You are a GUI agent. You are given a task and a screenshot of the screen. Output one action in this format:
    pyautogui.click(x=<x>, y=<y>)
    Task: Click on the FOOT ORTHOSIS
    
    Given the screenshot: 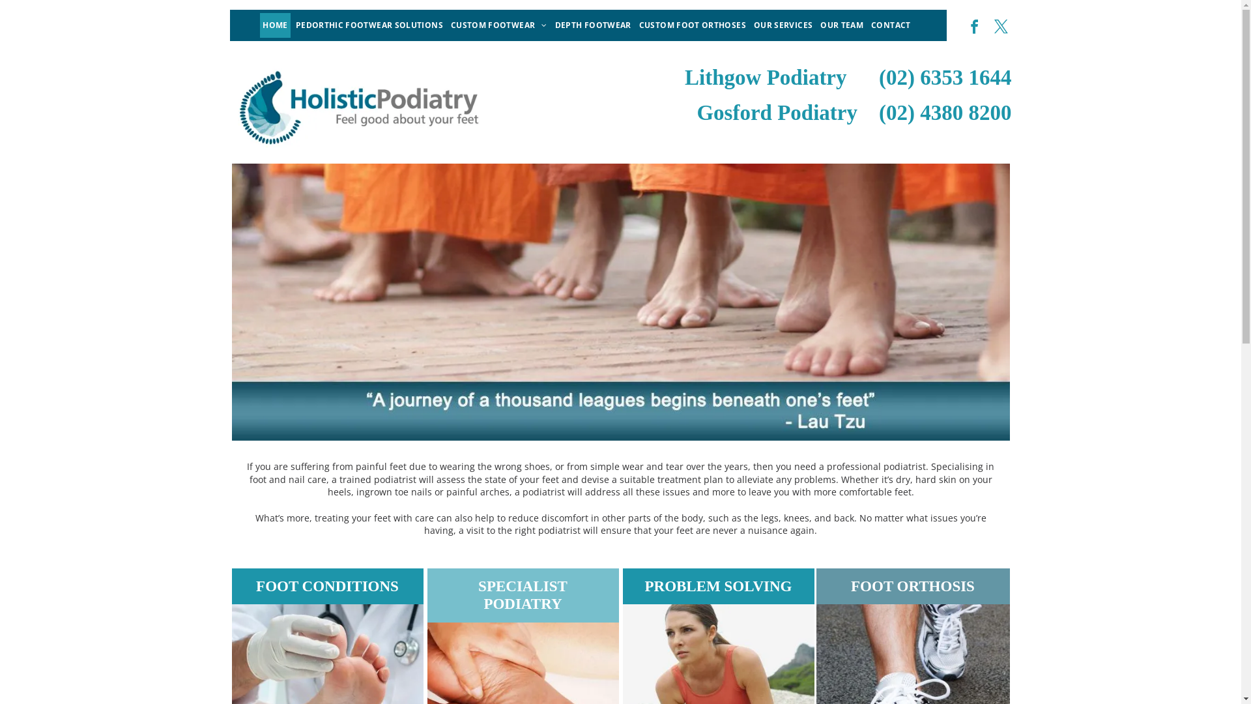 What is the action you would take?
    pyautogui.click(x=913, y=587)
    